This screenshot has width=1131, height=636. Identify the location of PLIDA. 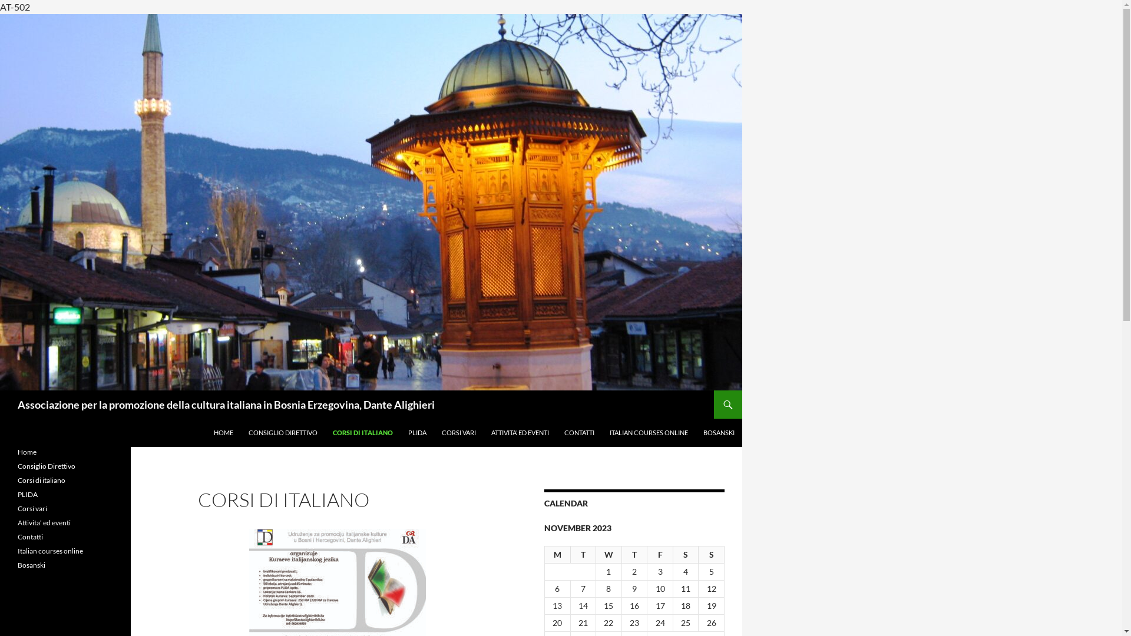
(28, 495).